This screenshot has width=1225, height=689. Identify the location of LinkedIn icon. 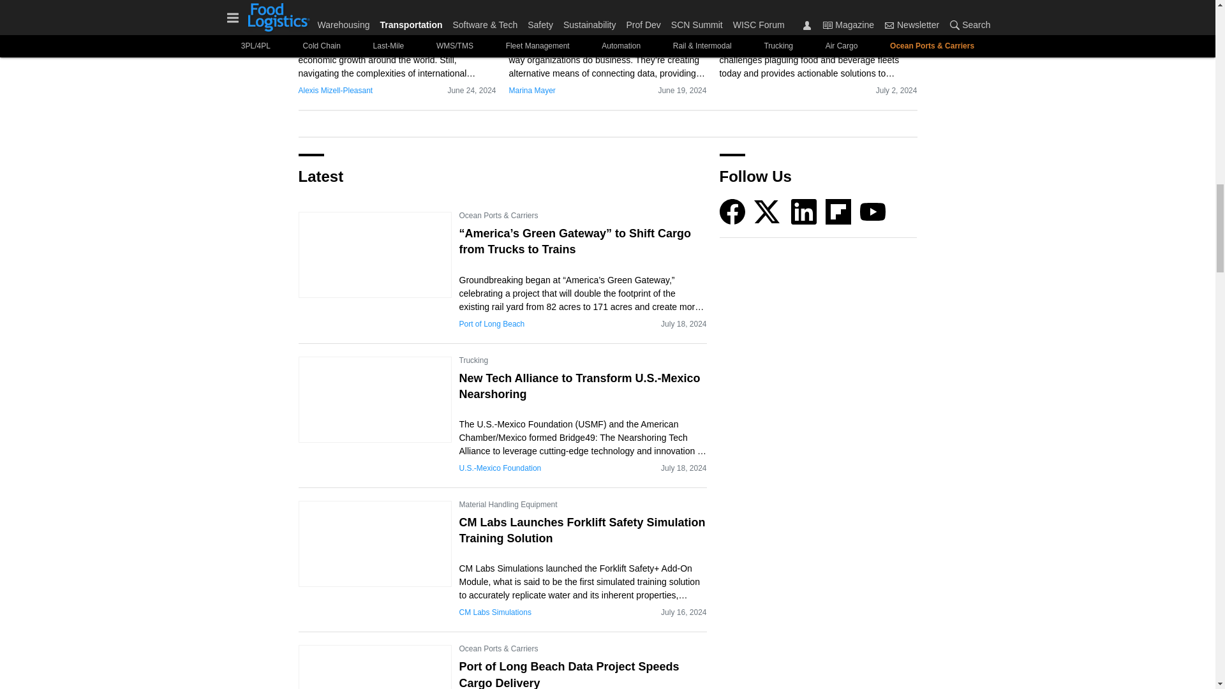
(804, 212).